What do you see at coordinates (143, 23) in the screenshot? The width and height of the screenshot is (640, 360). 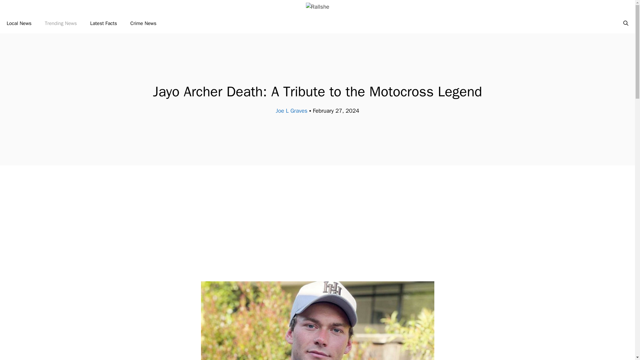 I see `Crime News` at bounding box center [143, 23].